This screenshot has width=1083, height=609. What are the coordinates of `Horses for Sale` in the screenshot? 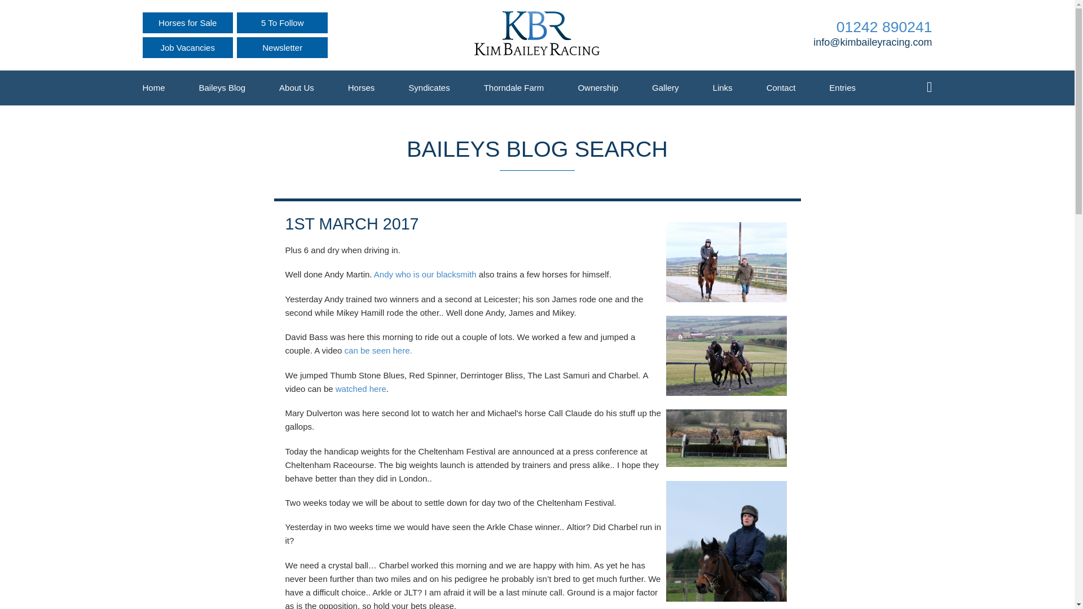 It's located at (187, 23).